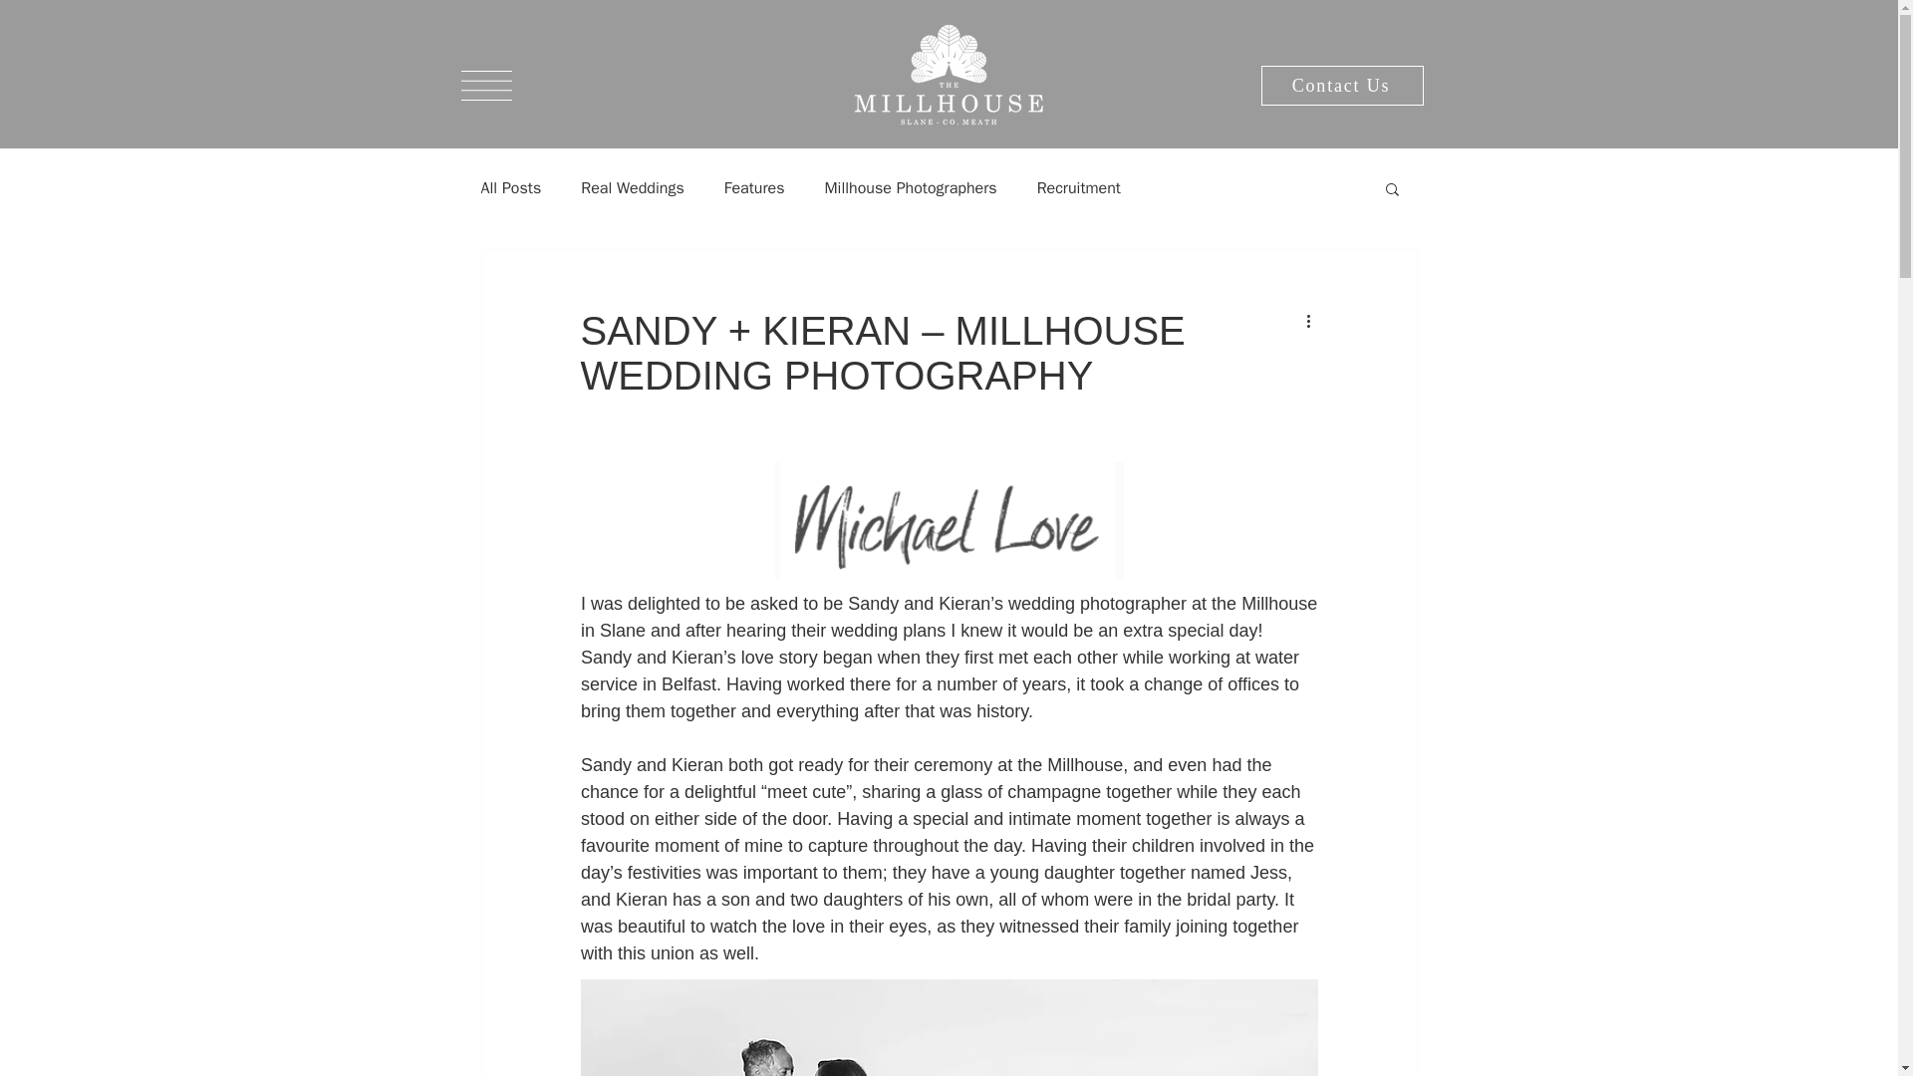 The height and width of the screenshot is (1076, 1913). What do you see at coordinates (754, 187) in the screenshot?
I see `Features` at bounding box center [754, 187].